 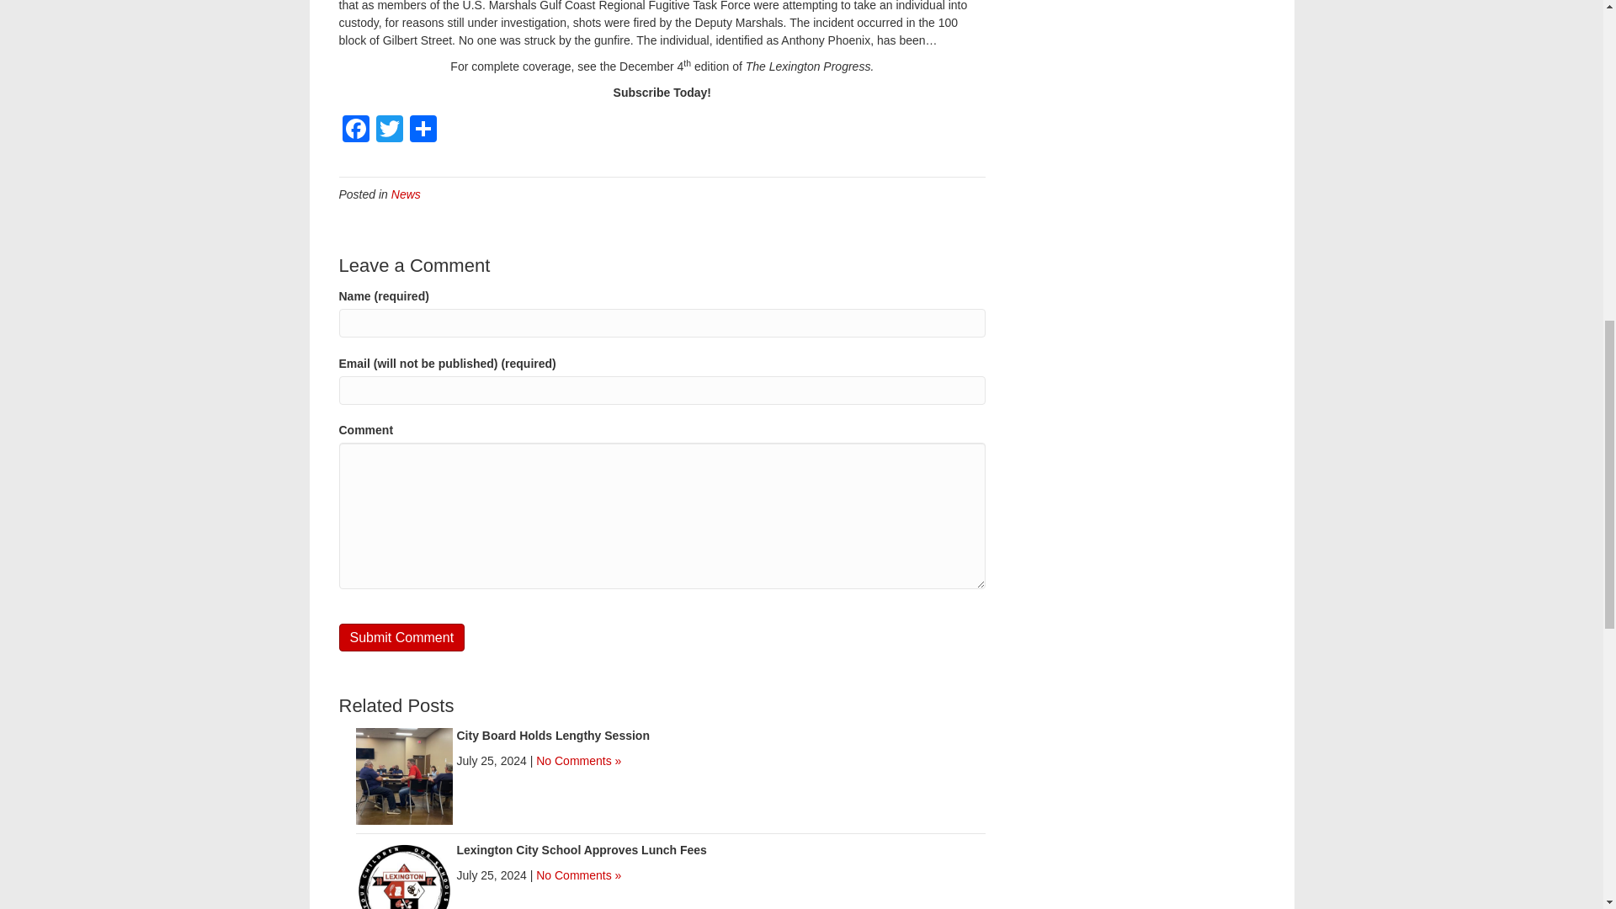 What do you see at coordinates (423, 130) in the screenshot?
I see `Share` at bounding box center [423, 130].